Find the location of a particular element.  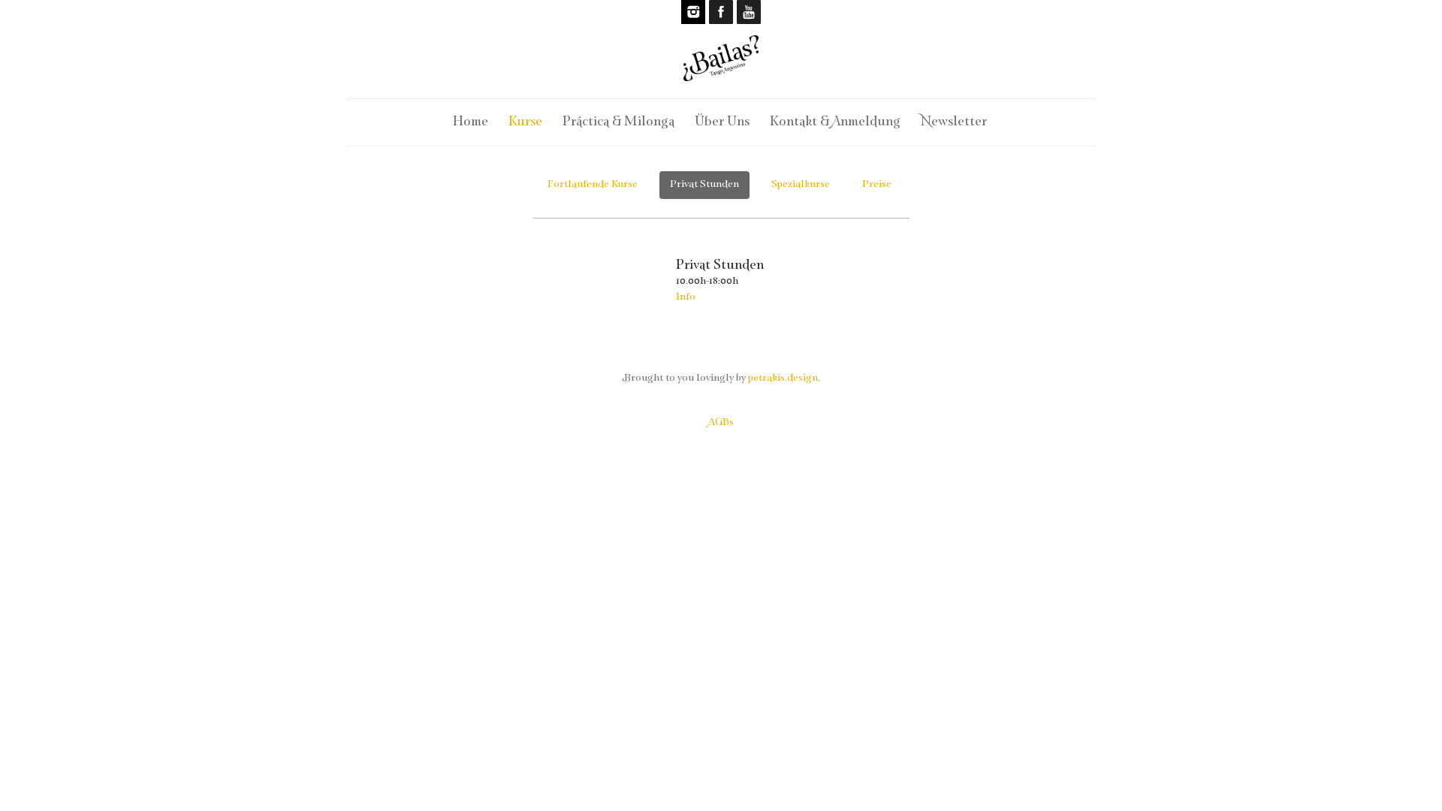

Kontakt & Anmeldung is located at coordinates (835, 120).